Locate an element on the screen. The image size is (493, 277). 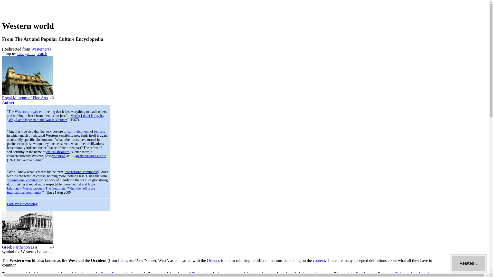
Orient is located at coordinates (212, 260).